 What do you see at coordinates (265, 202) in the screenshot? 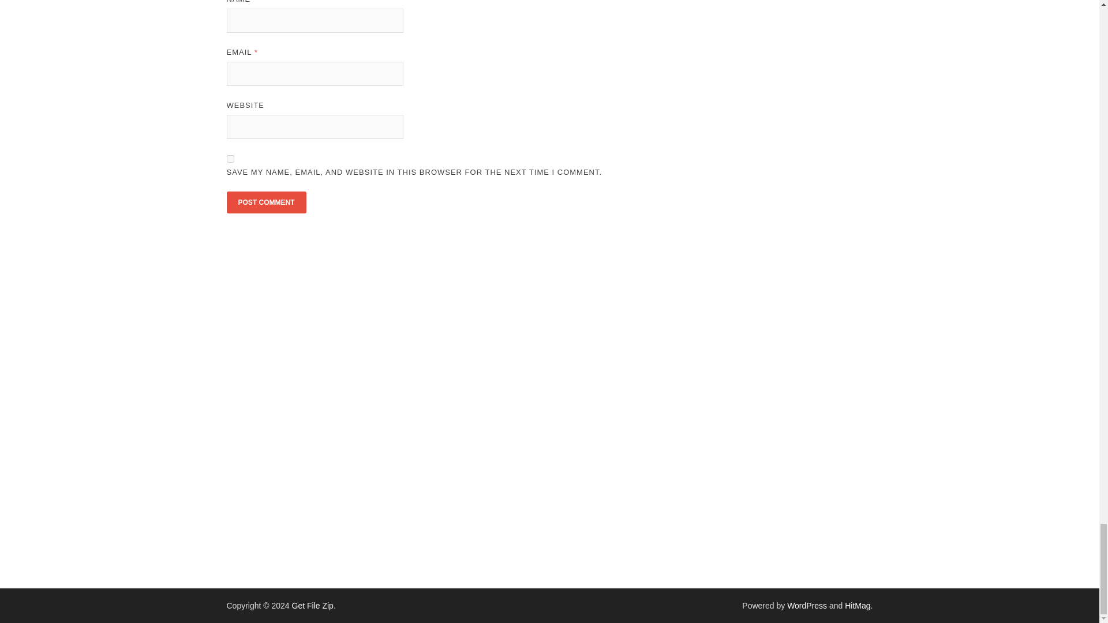
I see `Post Comment` at bounding box center [265, 202].